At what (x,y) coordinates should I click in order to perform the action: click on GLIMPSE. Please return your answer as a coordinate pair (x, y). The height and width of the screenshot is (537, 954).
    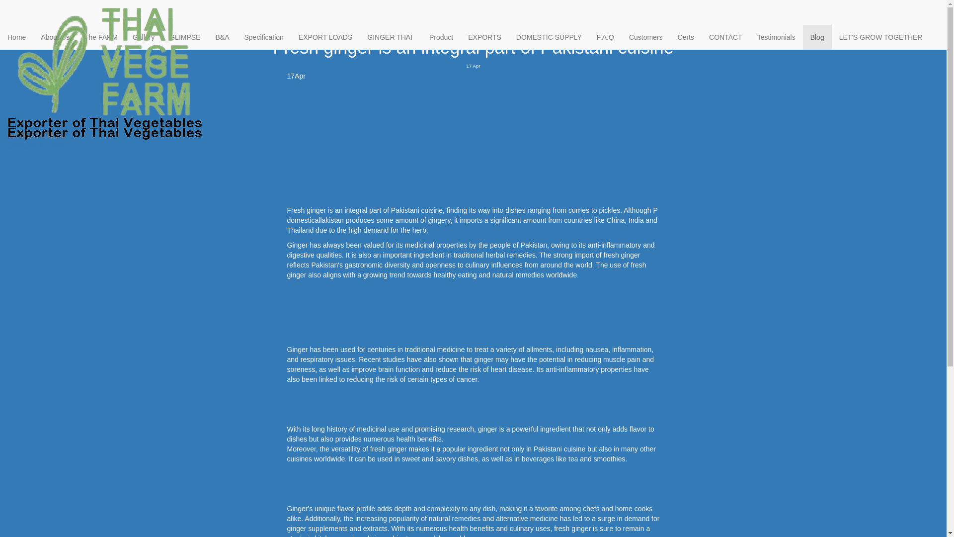
    Looking at the image, I should click on (185, 37).